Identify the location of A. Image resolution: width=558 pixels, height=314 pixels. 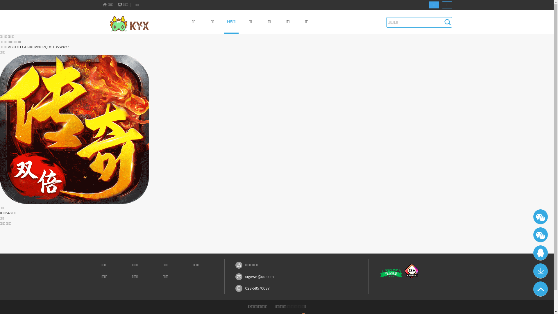
(9, 47).